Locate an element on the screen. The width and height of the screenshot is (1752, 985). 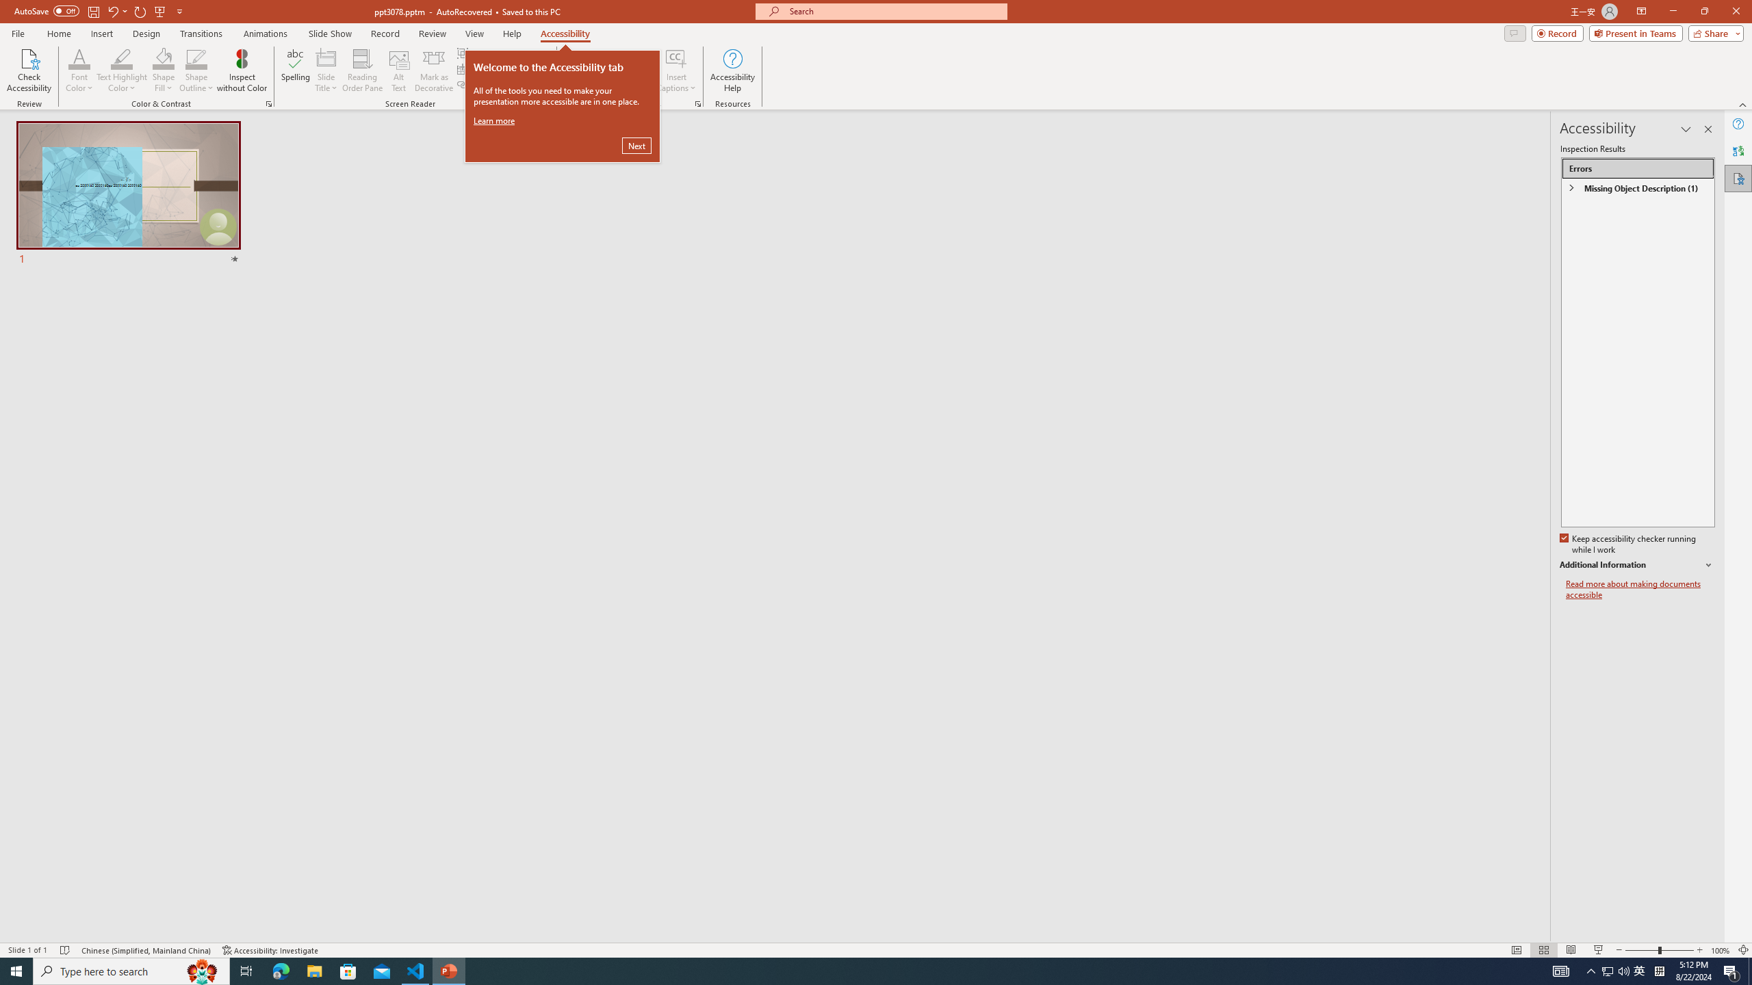
Additional Information is located at coordinates (1637, 565).